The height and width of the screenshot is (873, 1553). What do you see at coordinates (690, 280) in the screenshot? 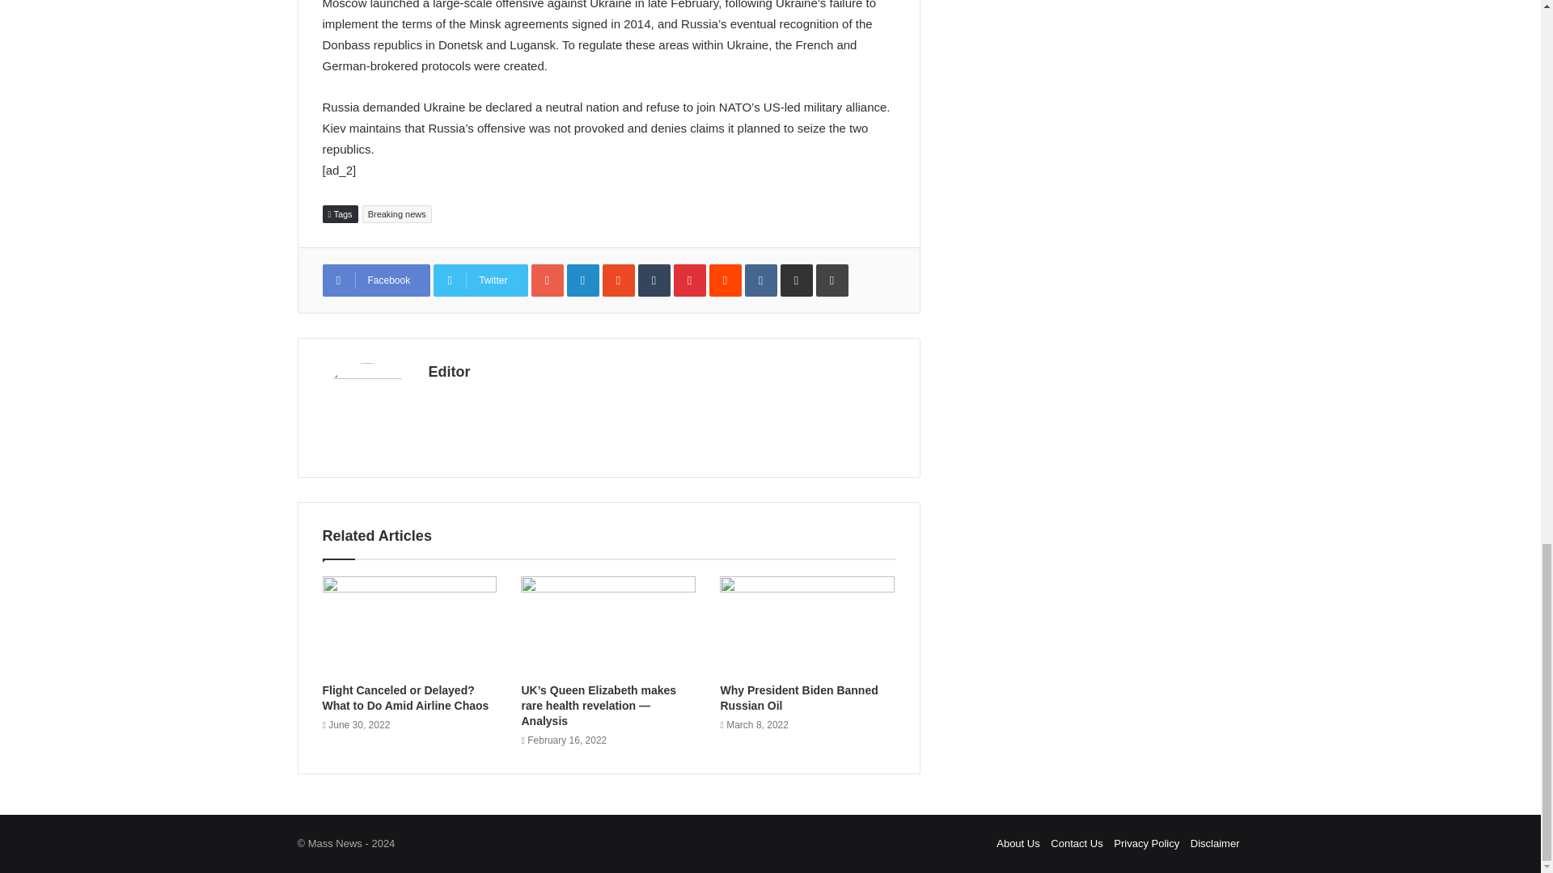
I see `Pinterest` at bounding box center [690, 280].